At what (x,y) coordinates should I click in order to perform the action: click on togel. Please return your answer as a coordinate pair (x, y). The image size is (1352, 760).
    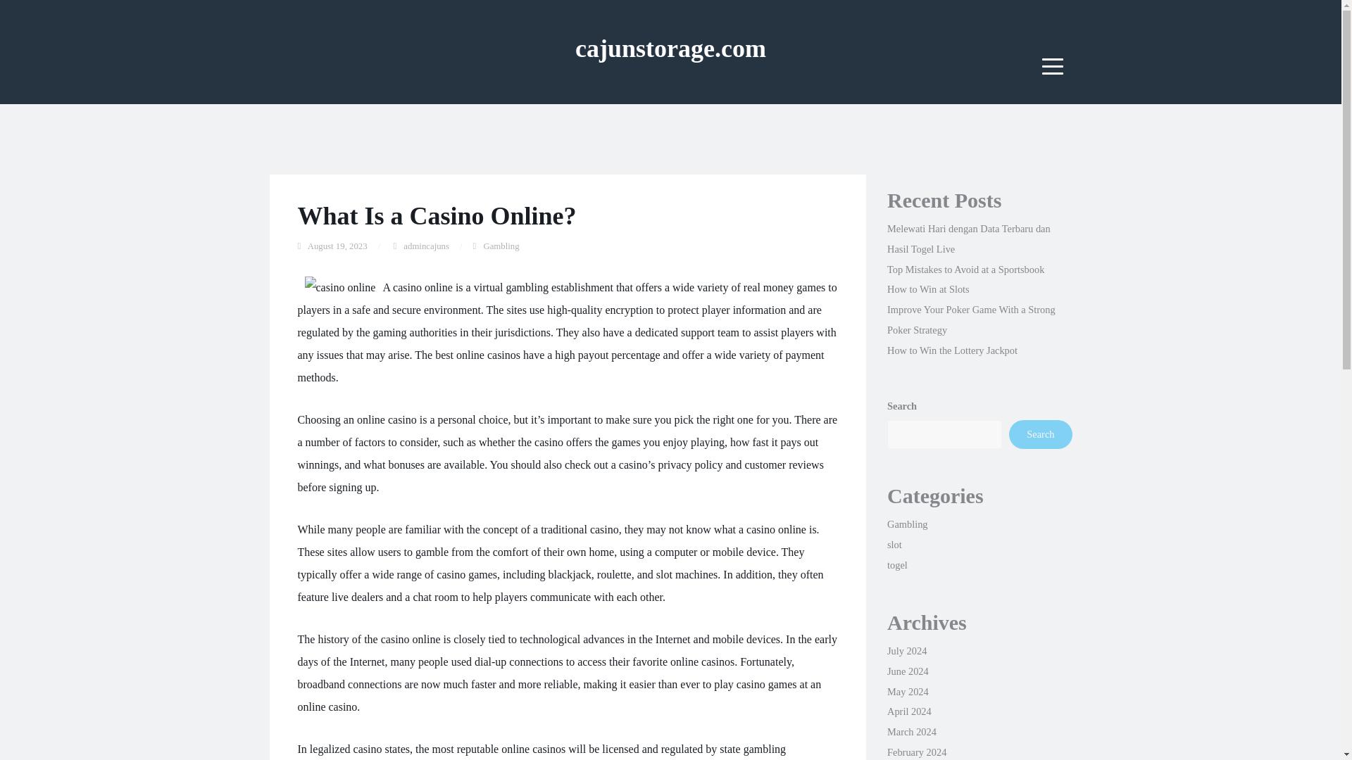
    Looking at the image, I should click on (897, 564).